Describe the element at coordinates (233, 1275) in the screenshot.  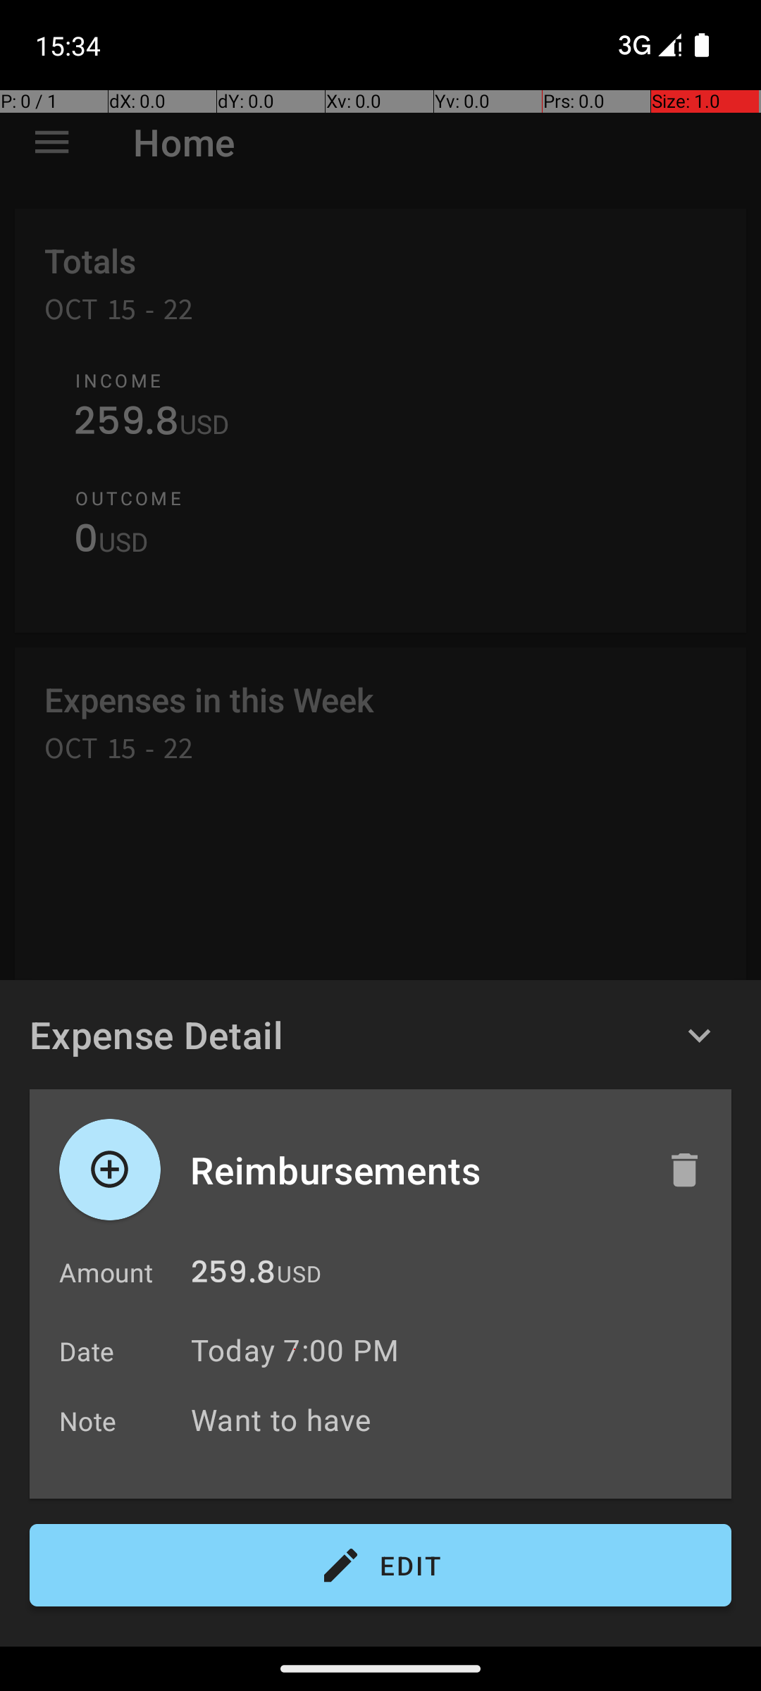
I see `259.8` at that location.